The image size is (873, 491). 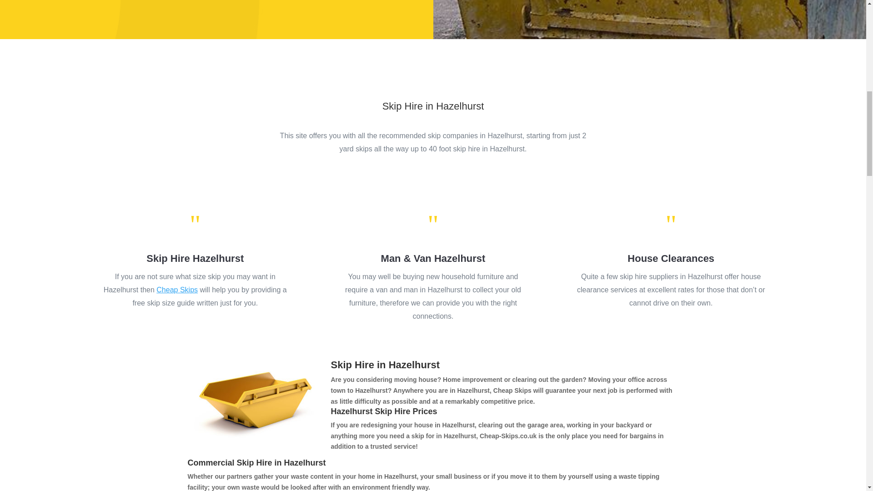 What do you see at coordinates (177, 289) in the screenshot?
I see `Cheap Skips` at bounding box center [177, 289].